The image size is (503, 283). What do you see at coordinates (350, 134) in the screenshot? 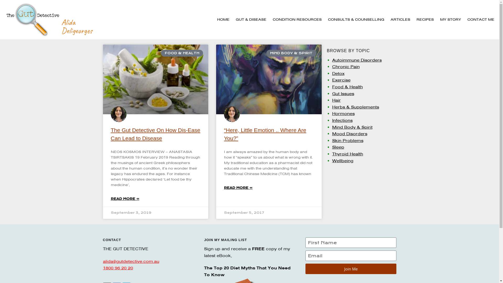
I see `Mood Disorders` at bounding box center [350, 134].